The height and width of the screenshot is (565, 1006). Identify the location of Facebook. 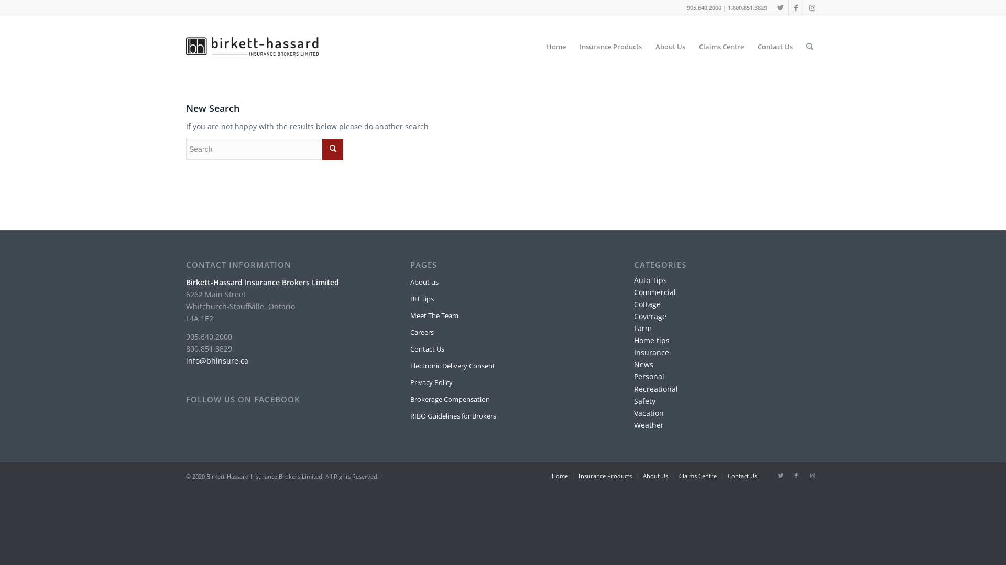
(796, 475).